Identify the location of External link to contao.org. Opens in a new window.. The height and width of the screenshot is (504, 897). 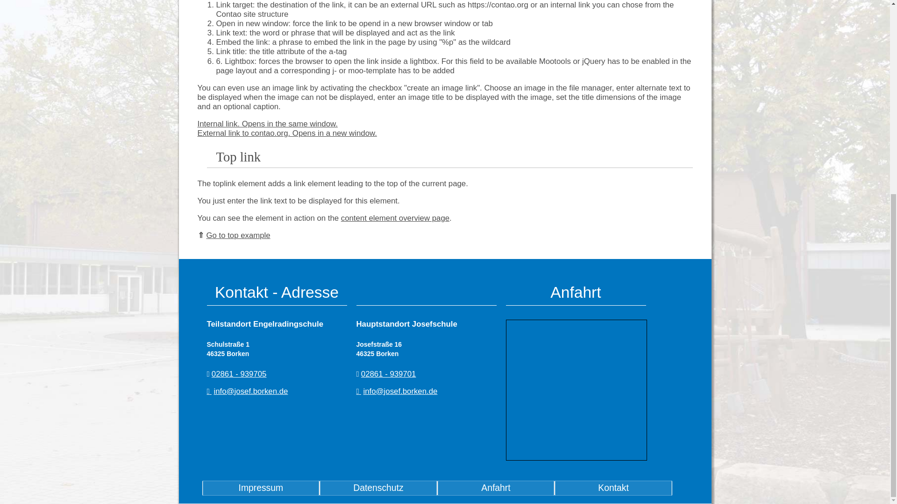
(287, 133).